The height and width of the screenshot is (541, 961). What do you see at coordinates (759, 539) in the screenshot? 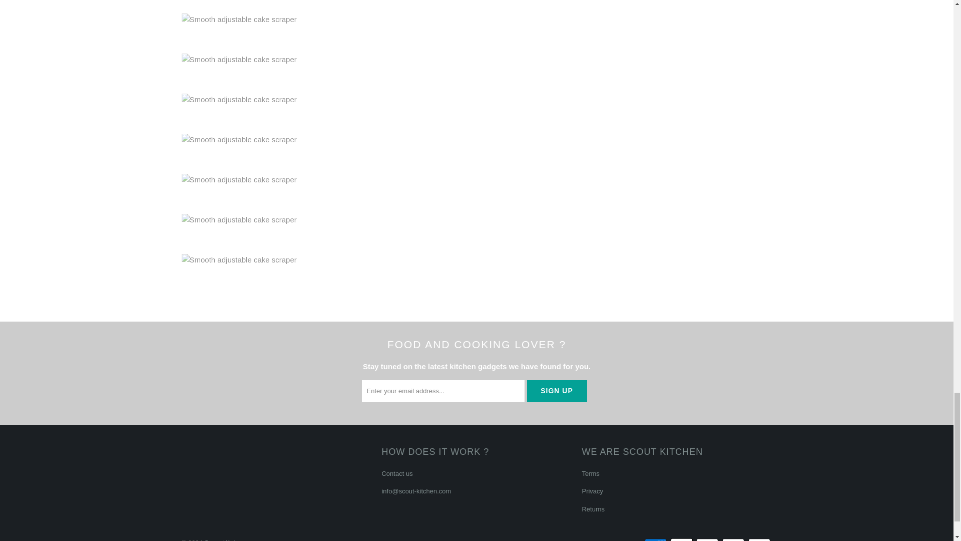
I see `Visa` at bounding box center [759, 539].